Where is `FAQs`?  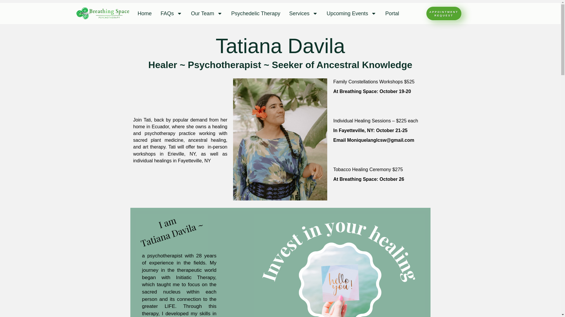 FAQs is located at coordinates (171, 14).